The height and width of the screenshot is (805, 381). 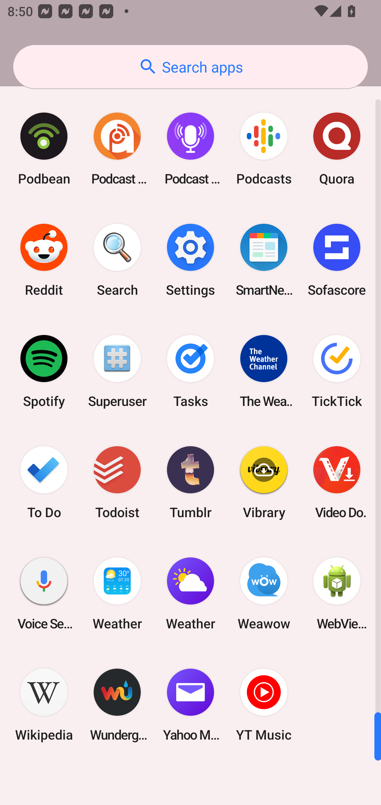 I want to click on YT Music, so click(x=264, y=705).